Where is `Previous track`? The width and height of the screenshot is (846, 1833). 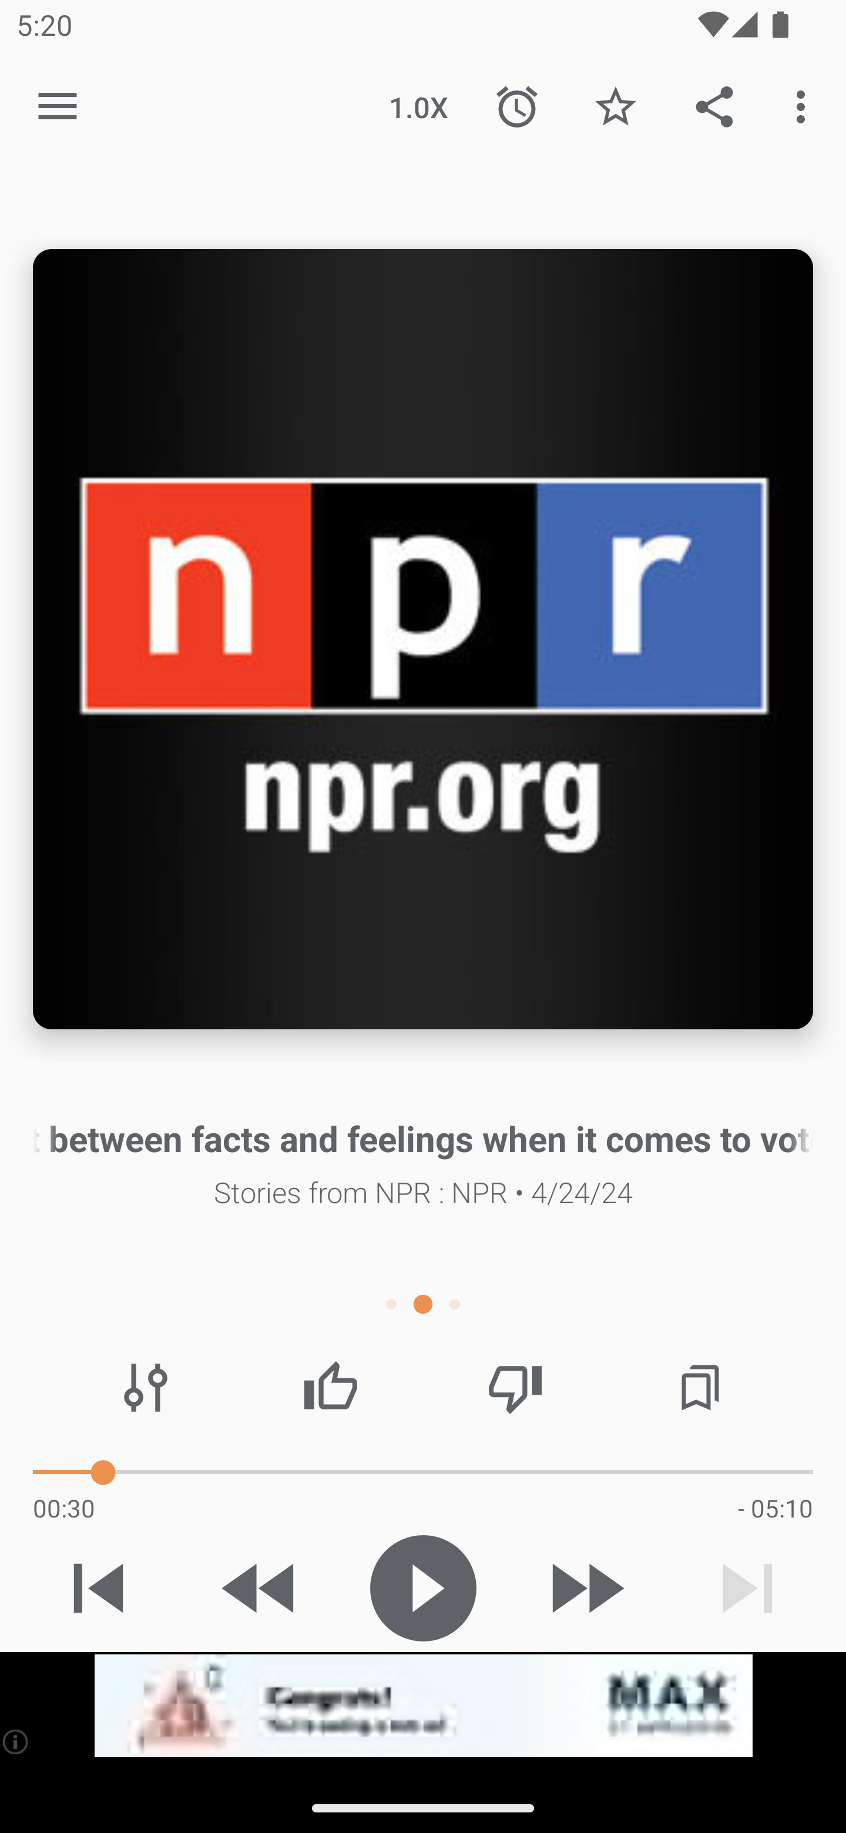
Previous track is located at coordinates (99, 1588).